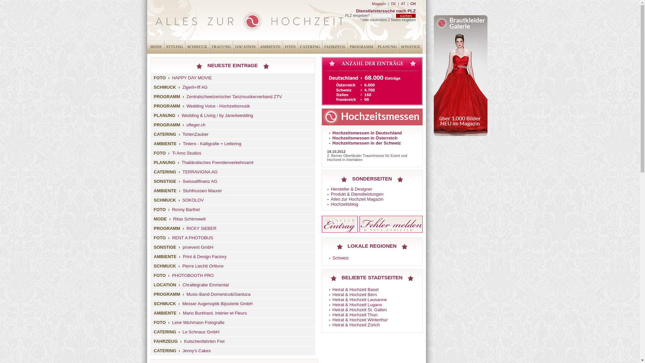 Image resolution: width=645 pixels, height=363 pixels. What do you see at coordinates (341, 258) in the screenshot?
I see `Schweiz` at bounding box center [341, 258].